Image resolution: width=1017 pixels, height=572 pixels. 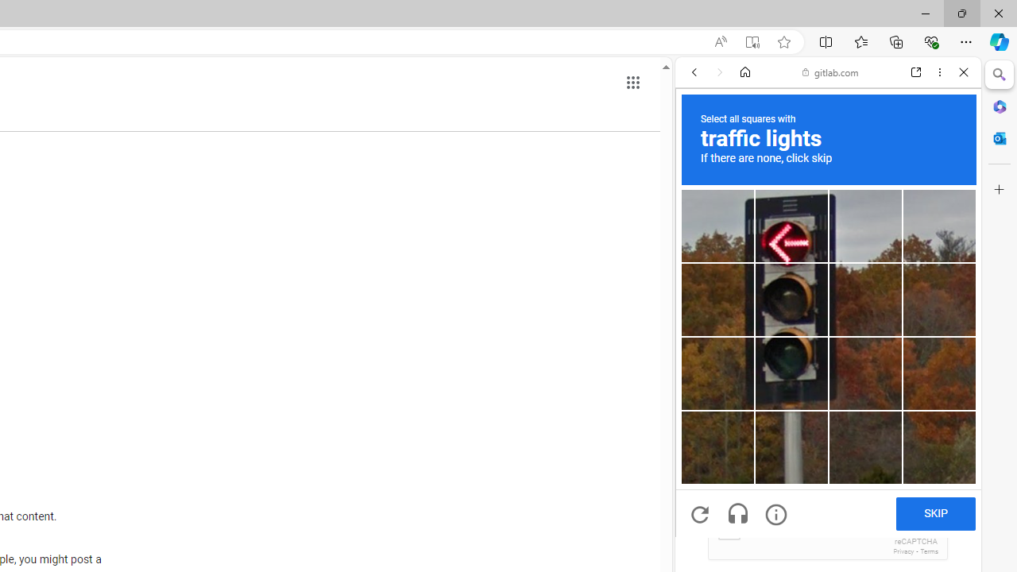 What do you see at coordinates (828, 353) in the screenshot?
I see `Resend confirmation instructions` at bounding box center [828, 353].